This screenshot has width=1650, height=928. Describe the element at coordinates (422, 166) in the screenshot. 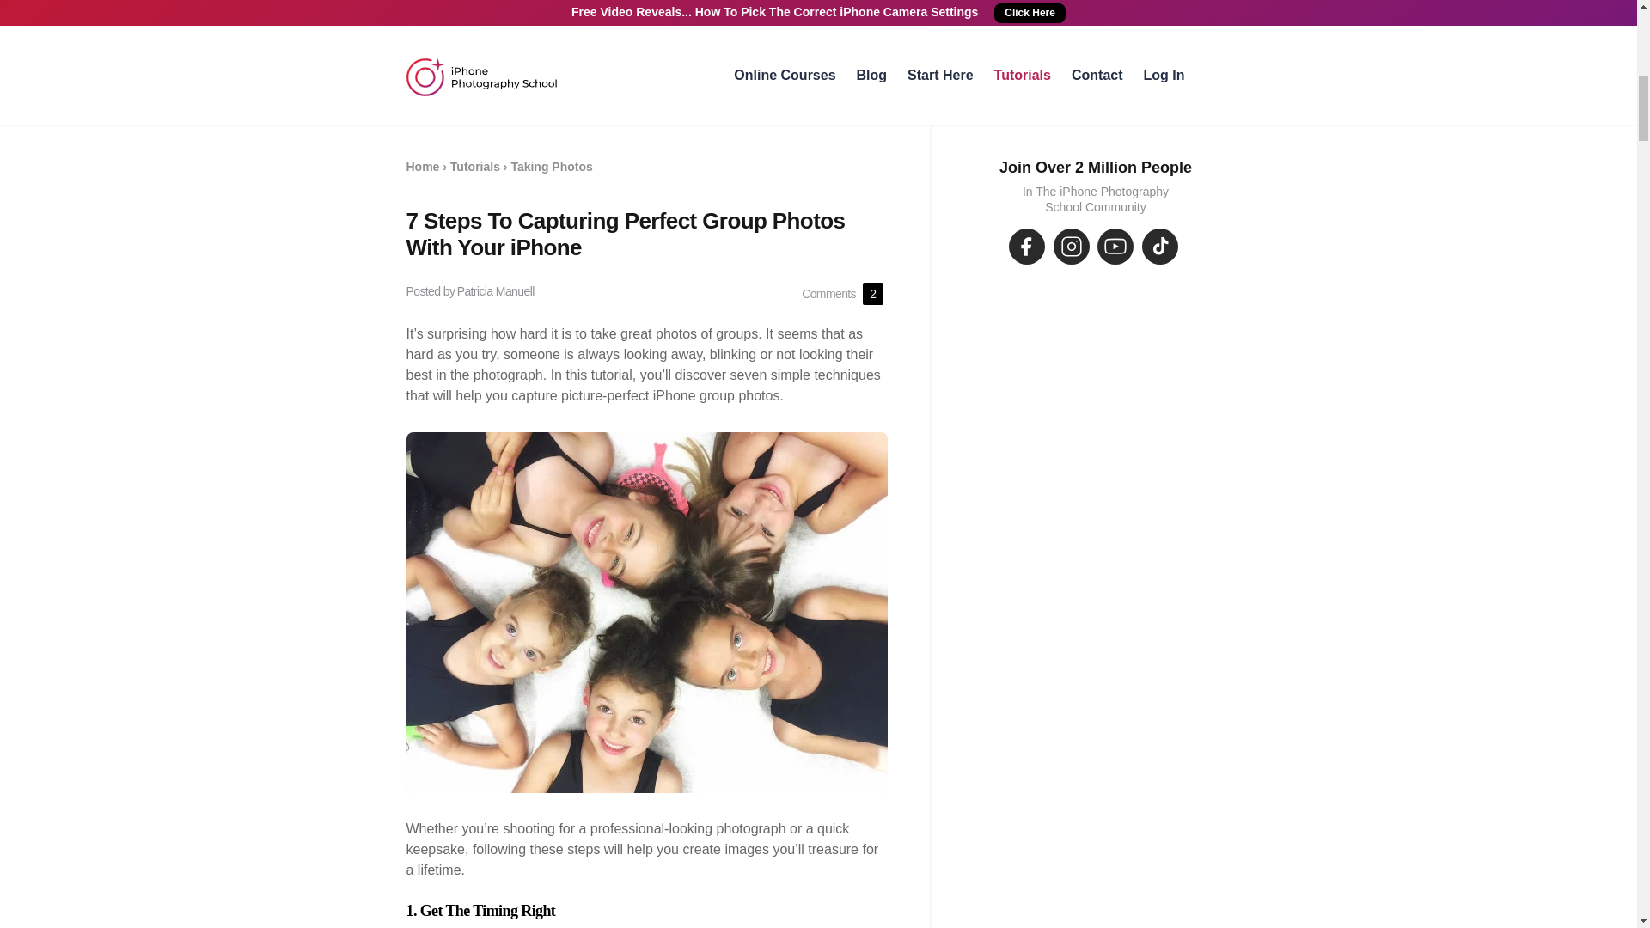

I see `Home` at that location.